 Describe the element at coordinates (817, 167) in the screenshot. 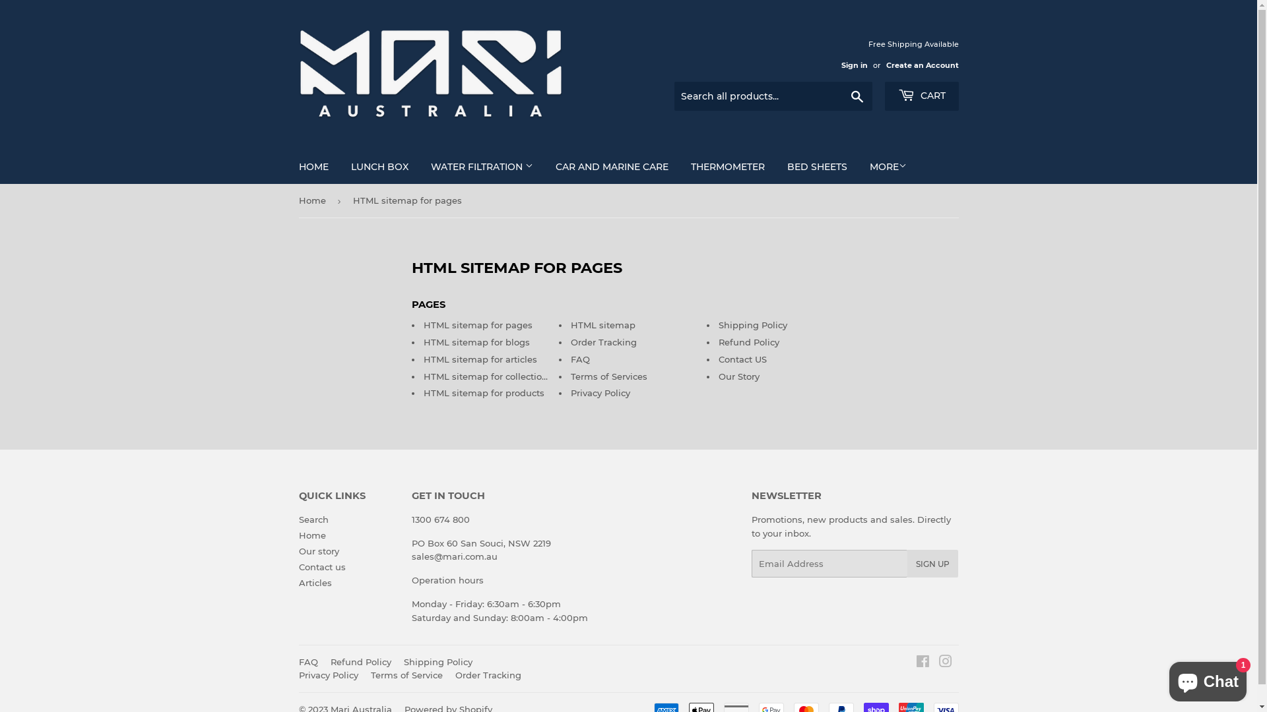

I see `BED SHEETS` at that location.